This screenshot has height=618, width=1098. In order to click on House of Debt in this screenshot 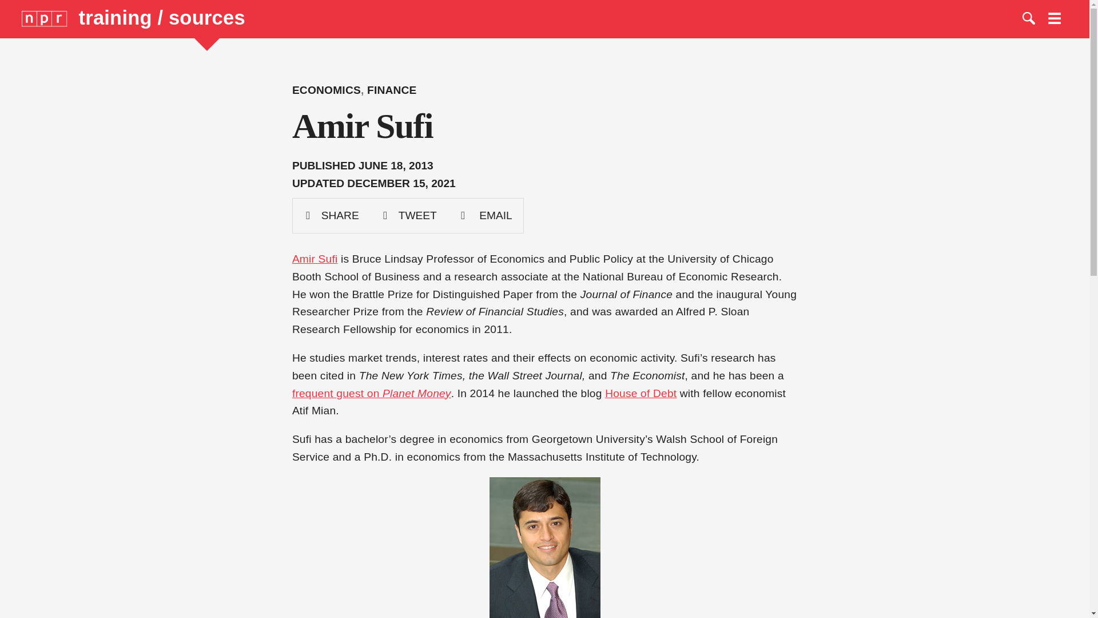, I will do `click(640, 393)`.